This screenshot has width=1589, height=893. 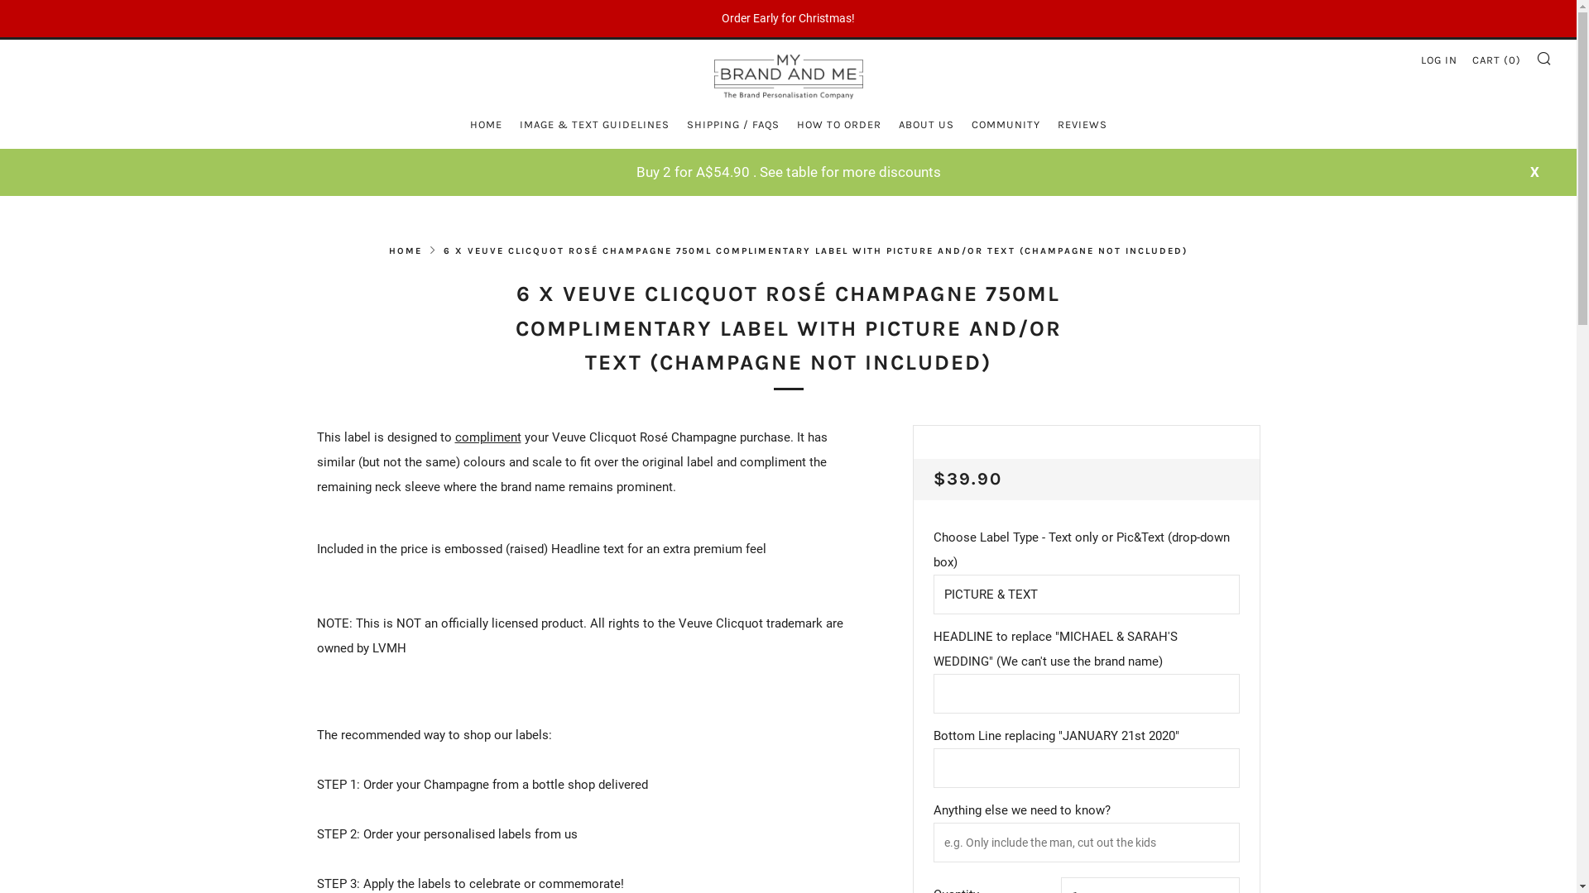 I want to click on LOG IN, so click(x=1439, y=60).